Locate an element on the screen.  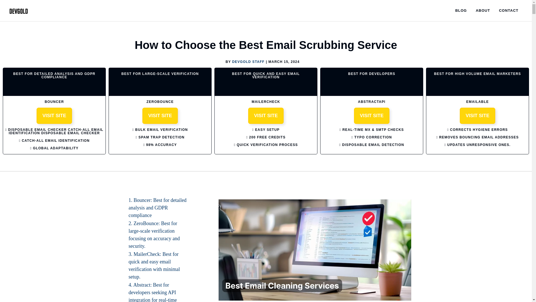
CONTACT is located at coordinates (509, 11).